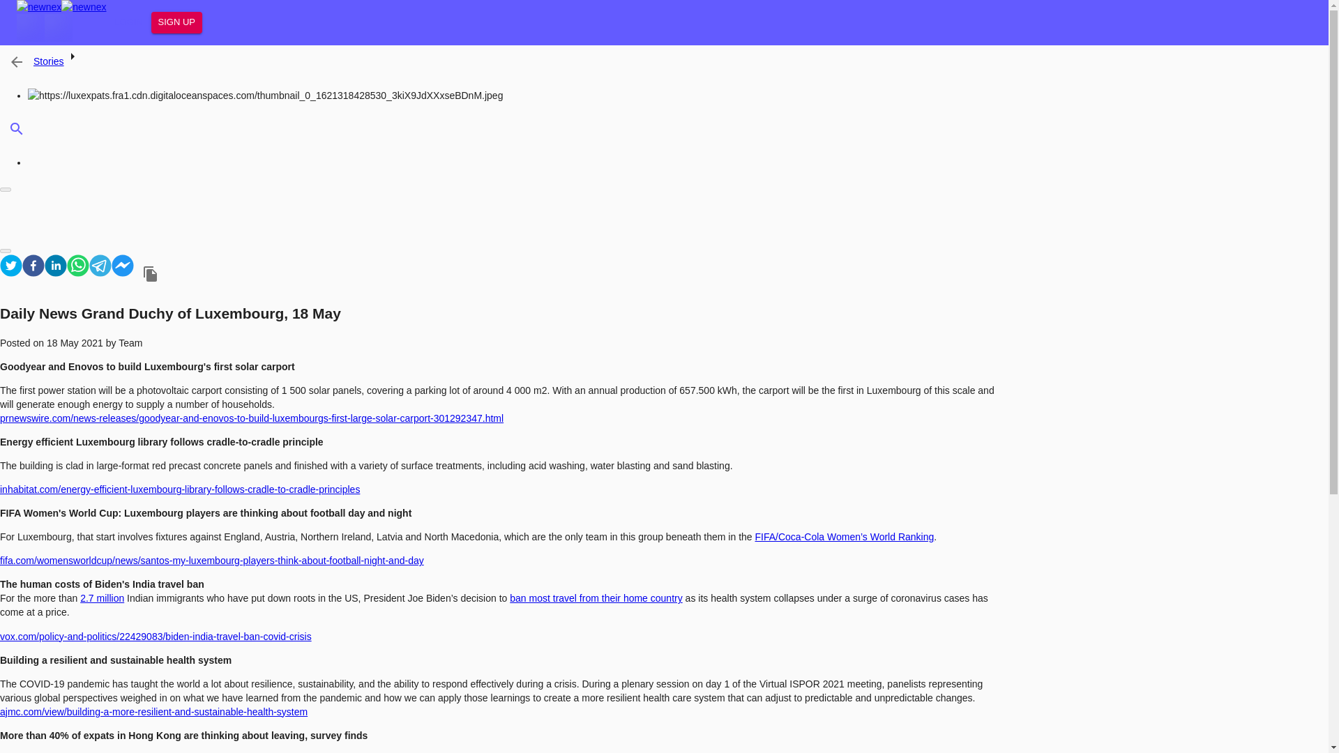 The height and width of the screenshot is (753, 1339). I want to click on Stories, so click(49, 61).